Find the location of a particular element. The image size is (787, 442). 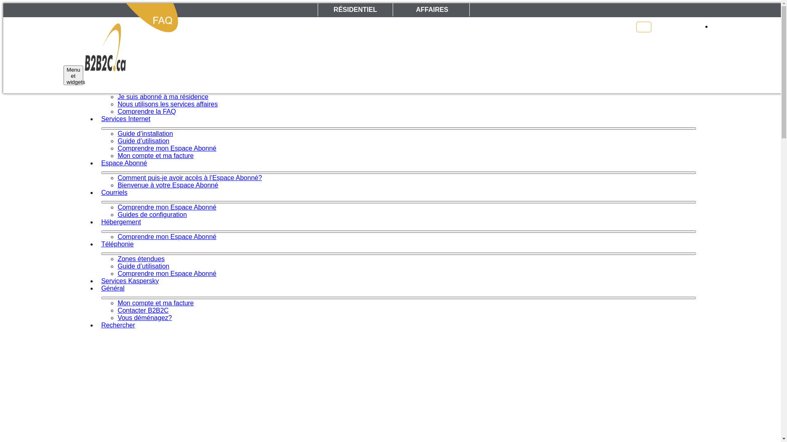

Aller au contenu is located at coordinates (3, 3).